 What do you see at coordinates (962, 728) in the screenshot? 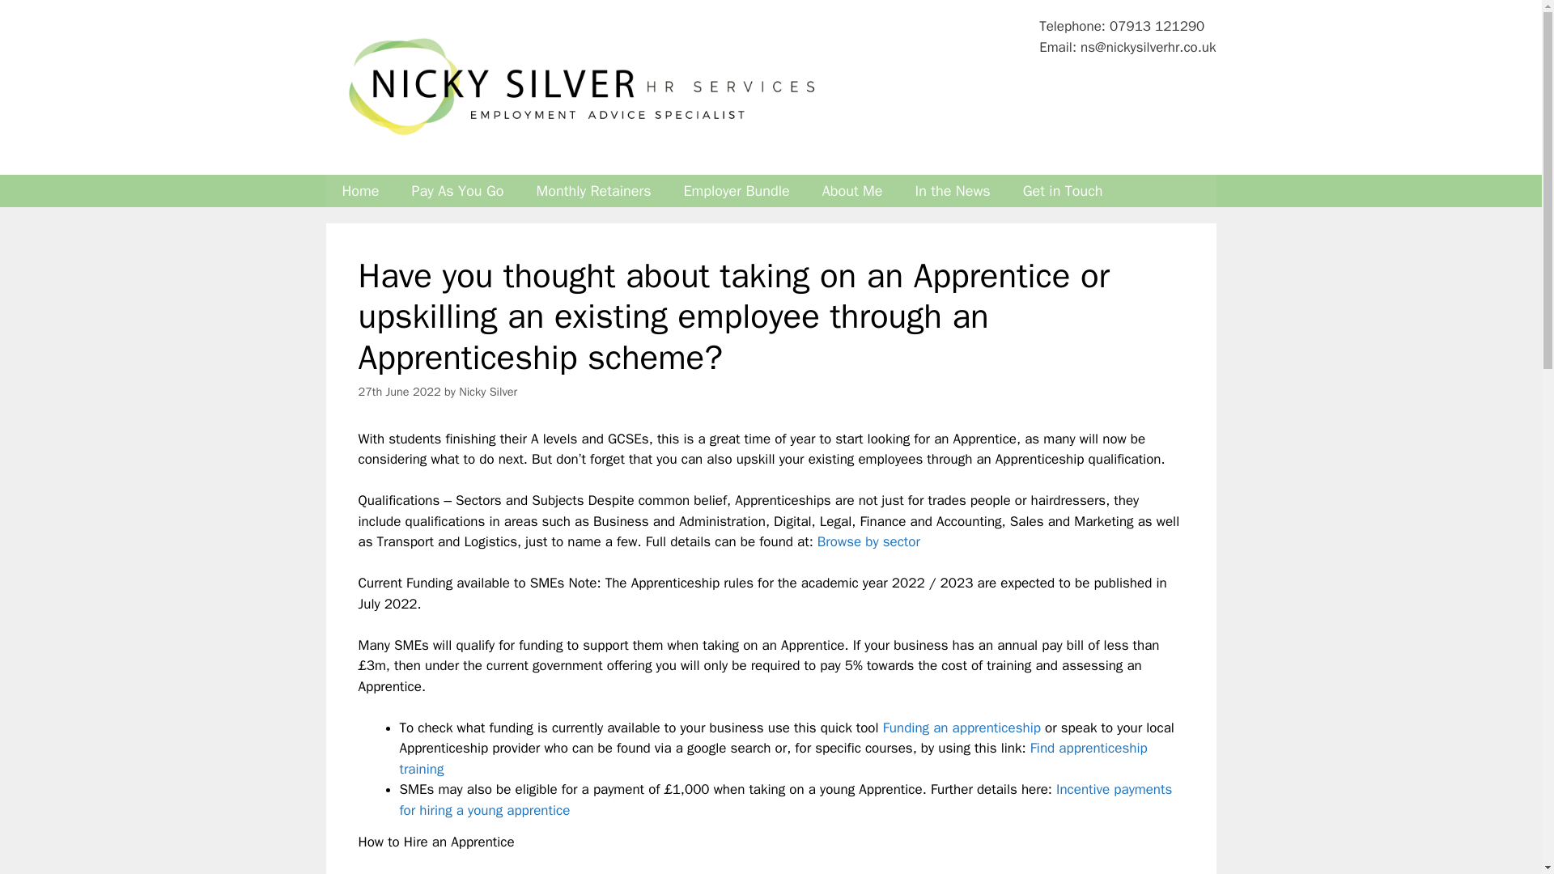
I see `Funding an apprenticeship` at bounding box center [962, 728].